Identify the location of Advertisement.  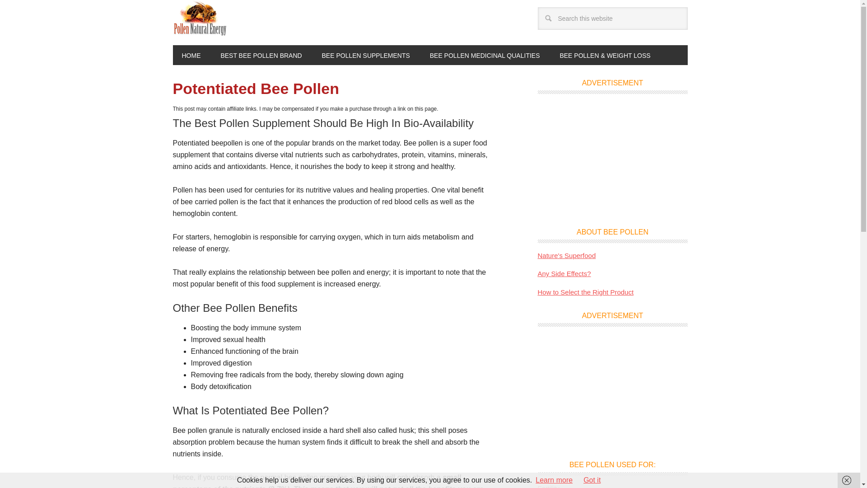
(612, 390).